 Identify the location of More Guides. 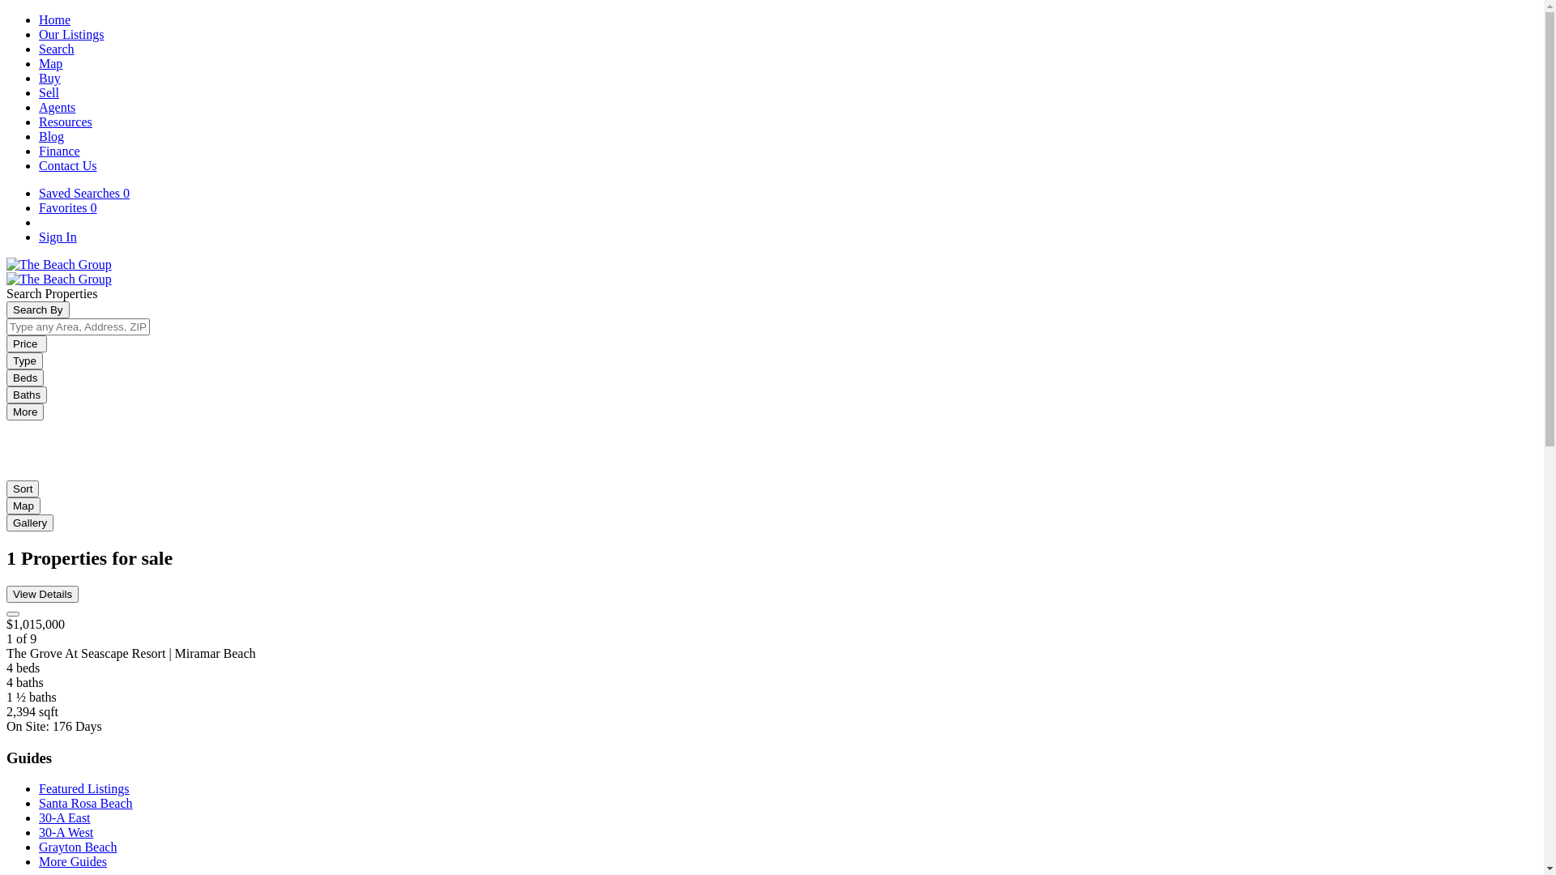
(73, 862).